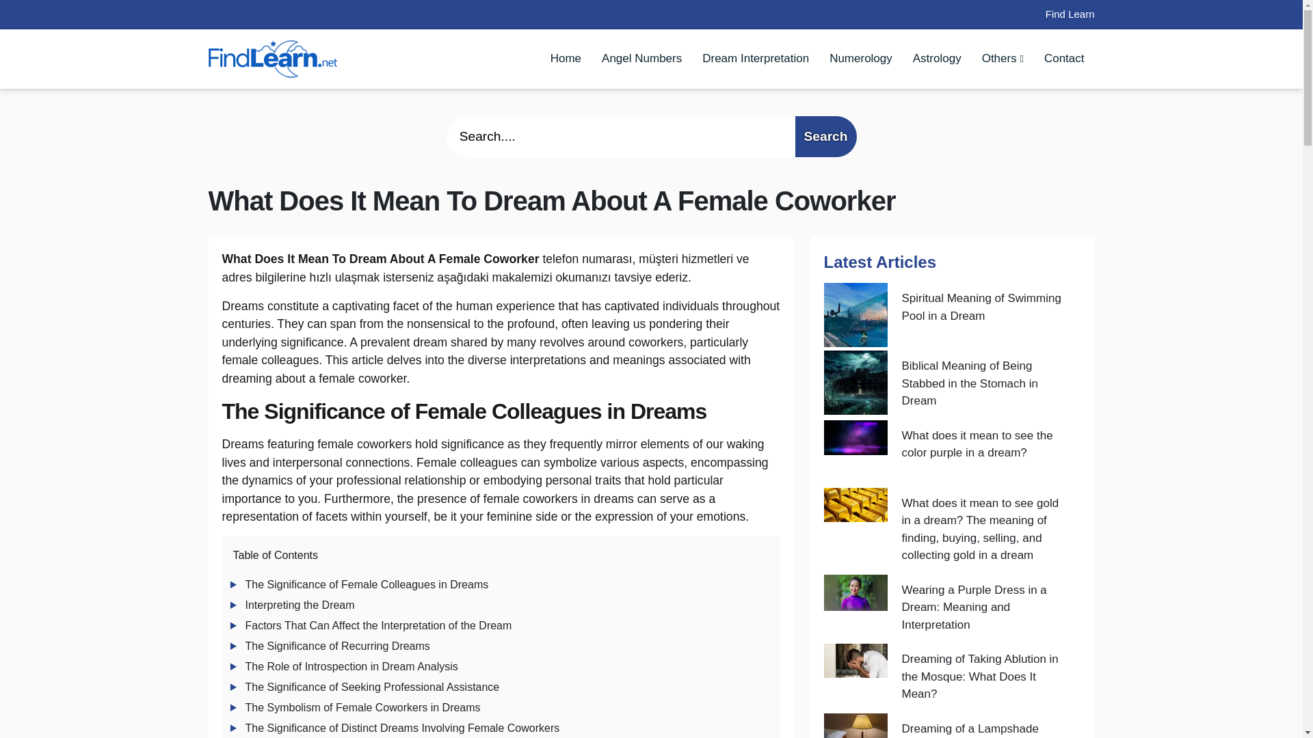 The height and width of the screenshot is (738, 1313). What do you see at coordinates (272, 58) in the screenshot?
I see `find learn` at bounding box center [272, 58].